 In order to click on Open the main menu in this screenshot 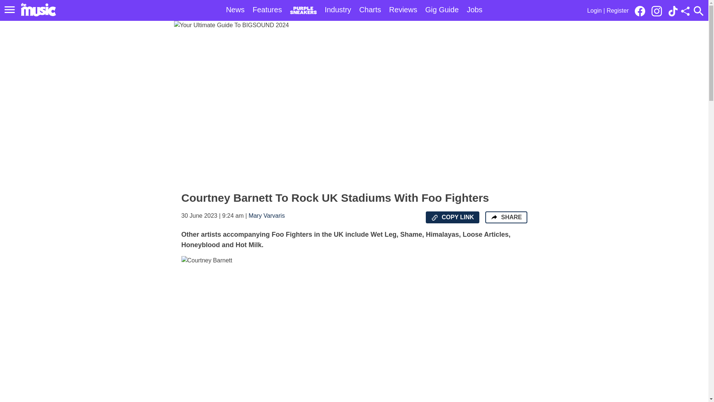, I will do `click(11, 10)`.